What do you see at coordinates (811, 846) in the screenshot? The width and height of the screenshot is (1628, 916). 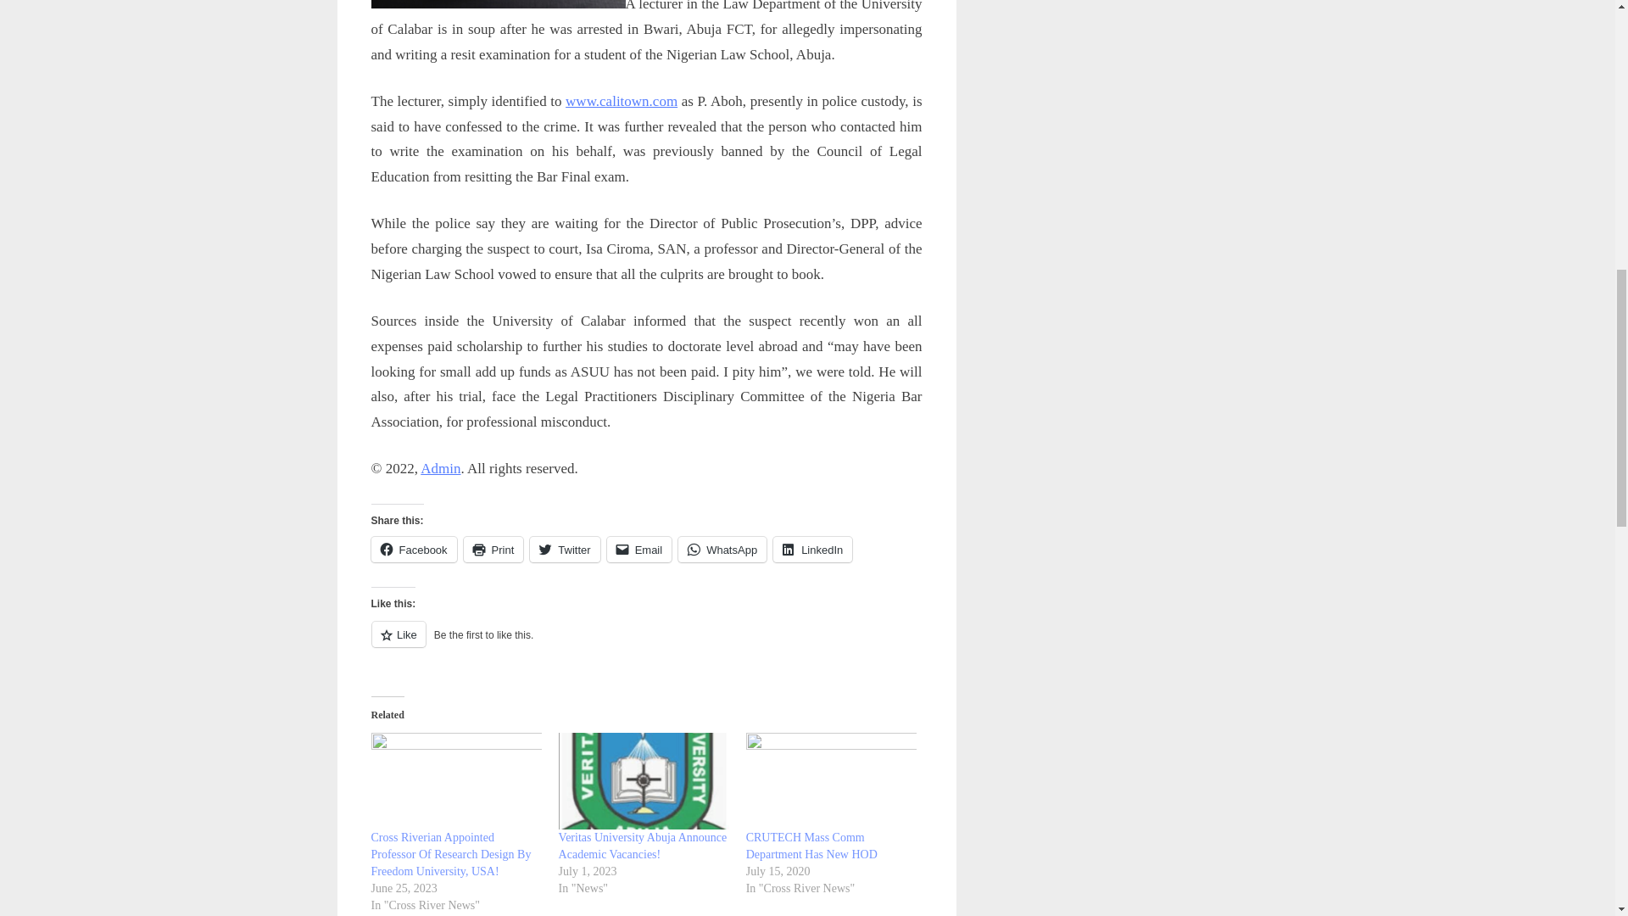 I see `CRUTECH Mass Comm Department Has New HOD` at bounding box center [811, 846].